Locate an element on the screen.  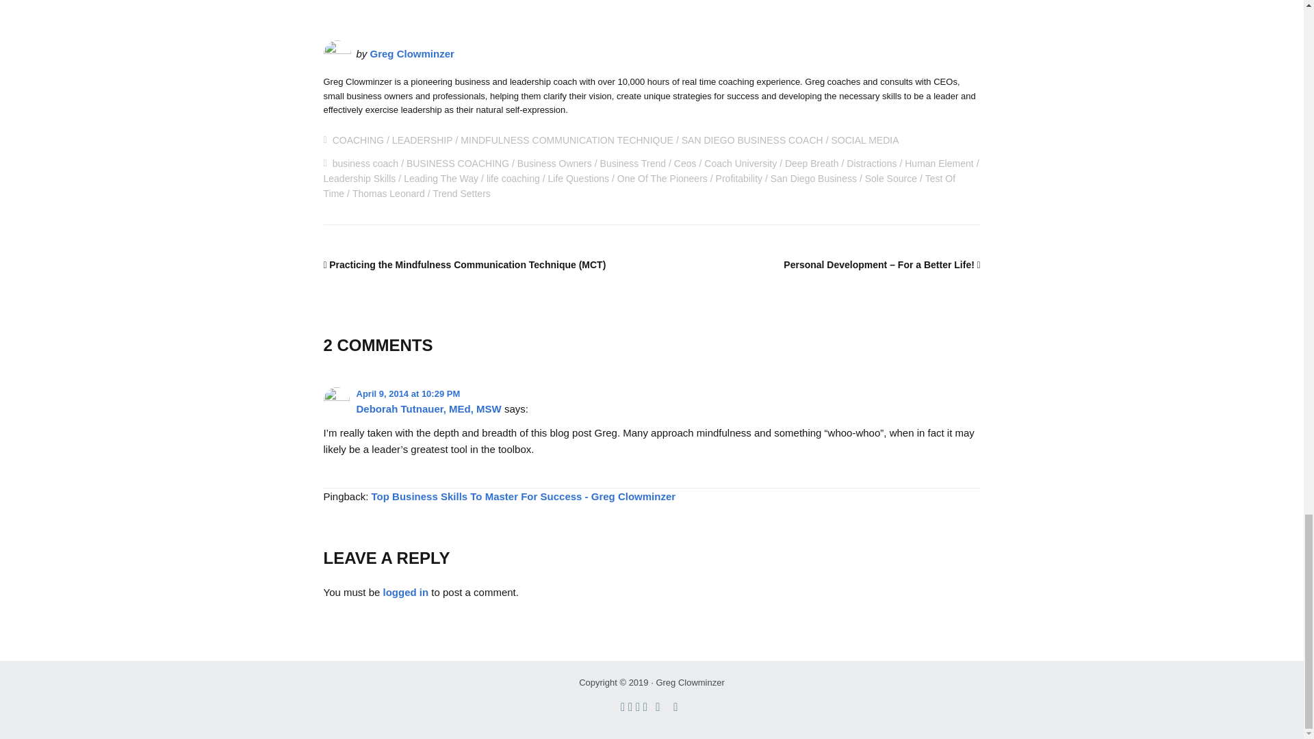
business coach is located at coordinates (365, 164).